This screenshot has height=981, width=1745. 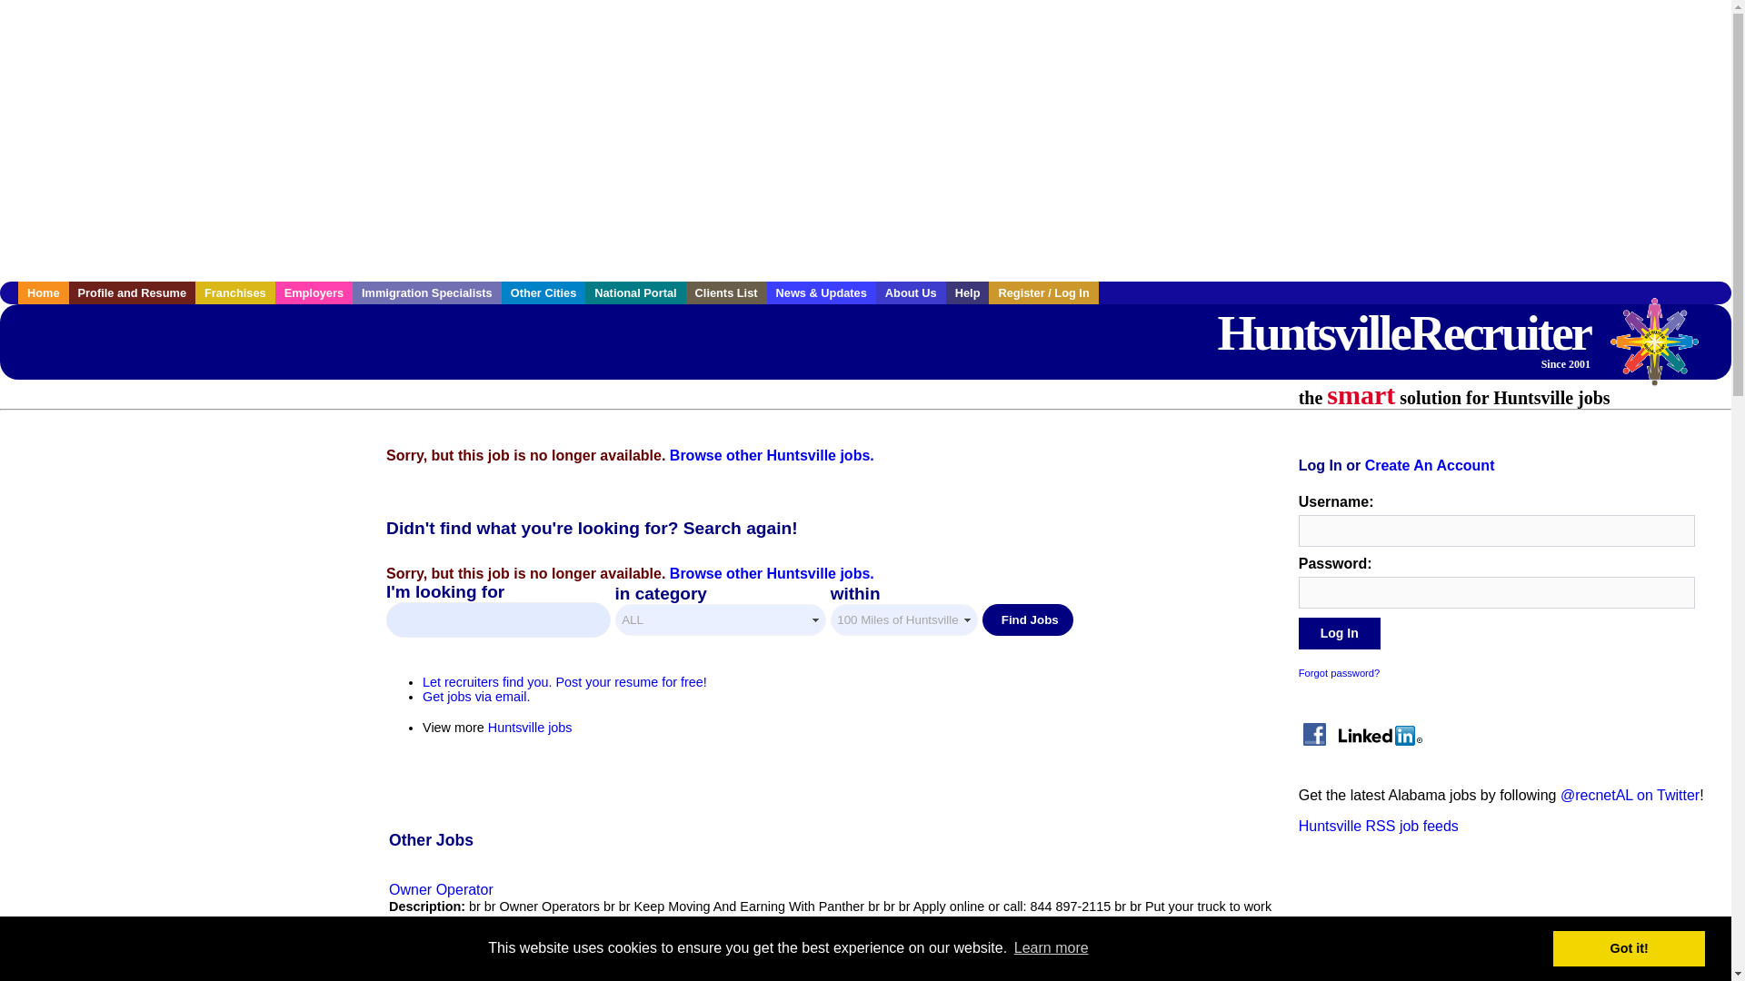 I want to click on Log In, so click(x=1339, y=633).